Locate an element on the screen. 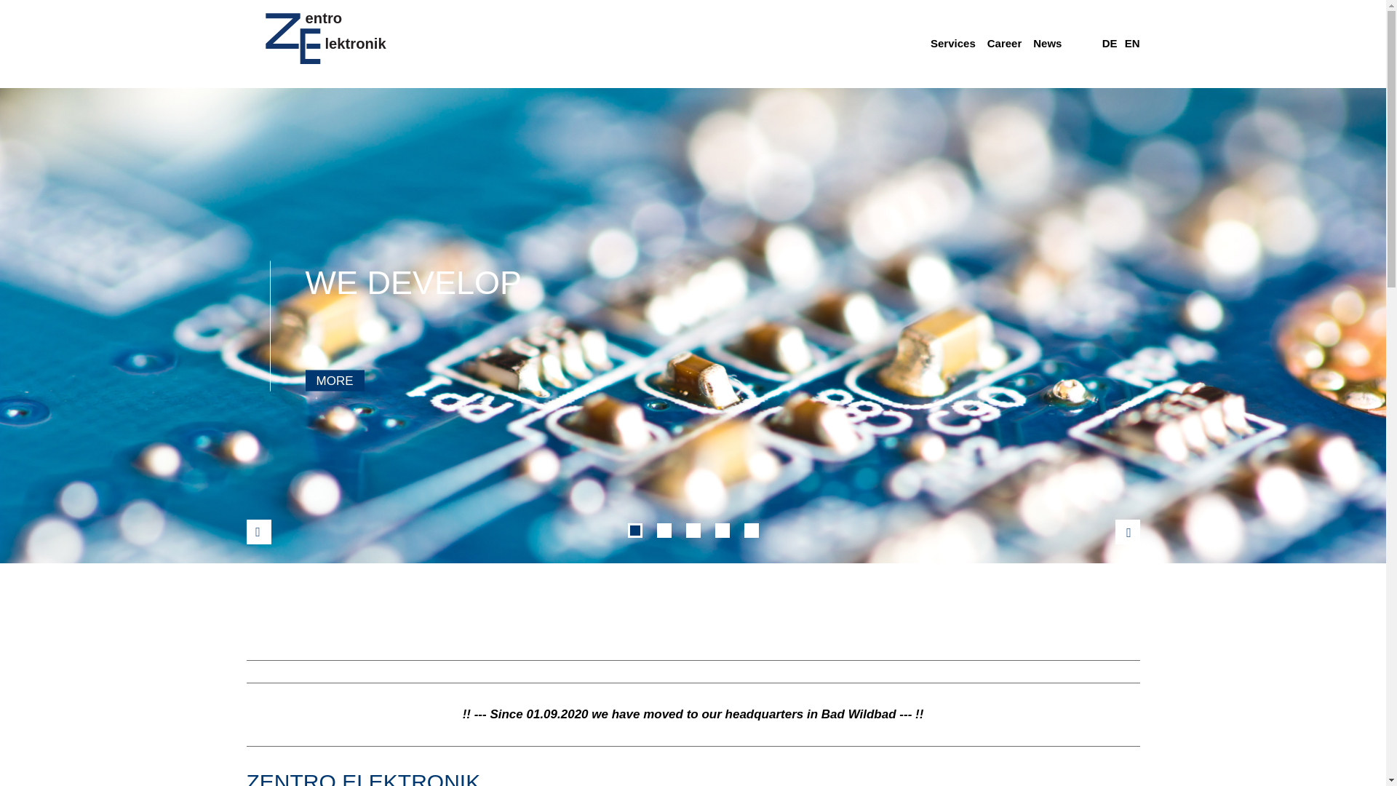  5 is located at coordinates (751, 530).